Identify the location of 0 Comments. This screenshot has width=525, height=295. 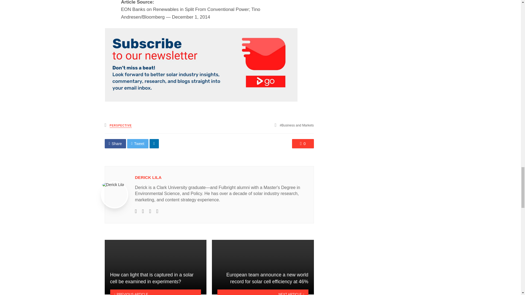
(303, 144).